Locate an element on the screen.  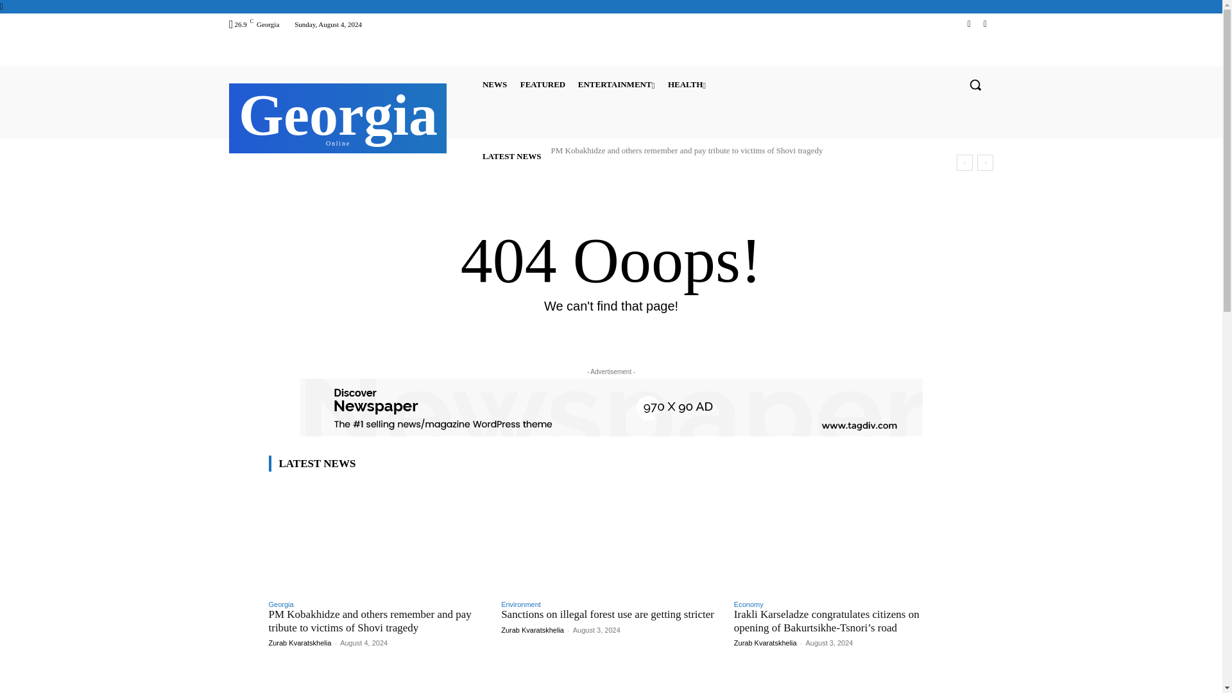
Facebook is located at coordinates (338, 117).